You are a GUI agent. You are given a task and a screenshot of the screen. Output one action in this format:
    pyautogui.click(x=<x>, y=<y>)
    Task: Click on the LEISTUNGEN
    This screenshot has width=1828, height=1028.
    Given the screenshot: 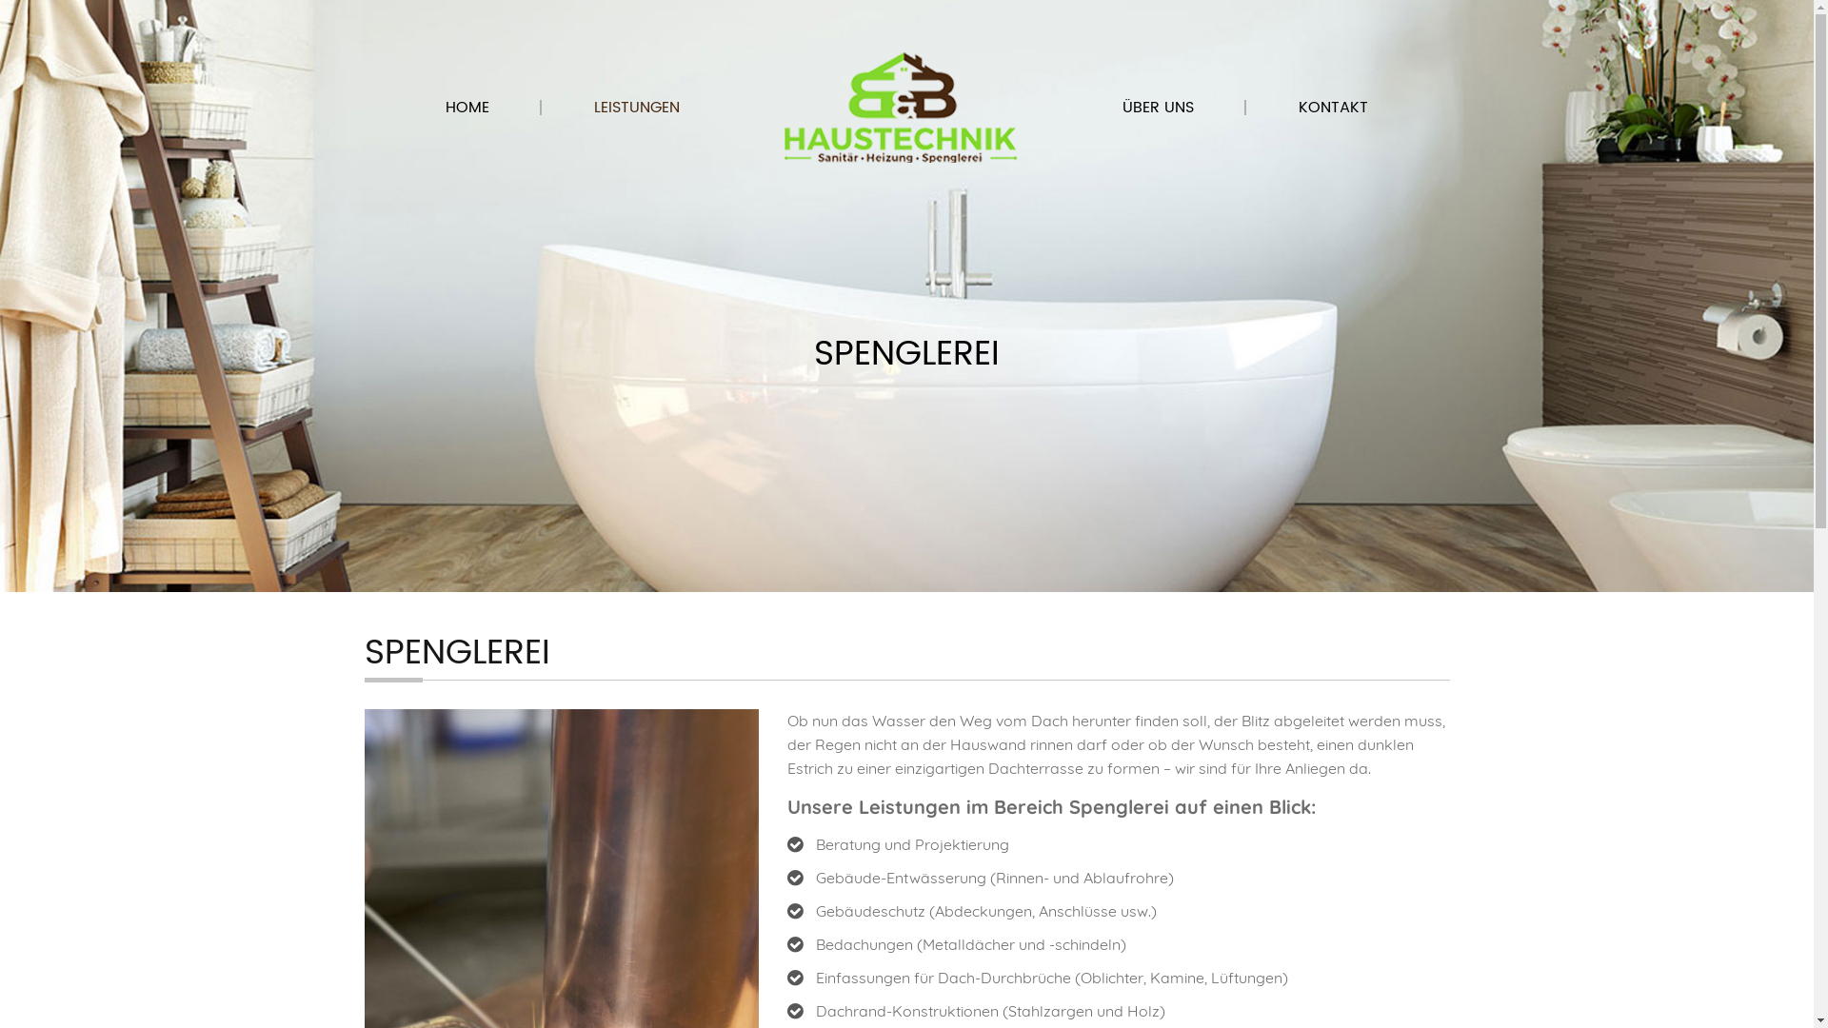 What is the action you would take?
    pyautogui.click(x=637, y=108)
    